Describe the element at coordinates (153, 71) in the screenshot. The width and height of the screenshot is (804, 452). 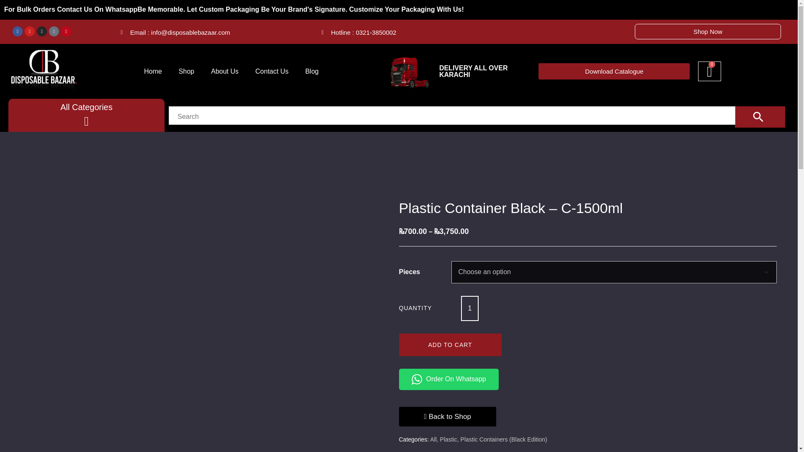
I see `Home` at that location.